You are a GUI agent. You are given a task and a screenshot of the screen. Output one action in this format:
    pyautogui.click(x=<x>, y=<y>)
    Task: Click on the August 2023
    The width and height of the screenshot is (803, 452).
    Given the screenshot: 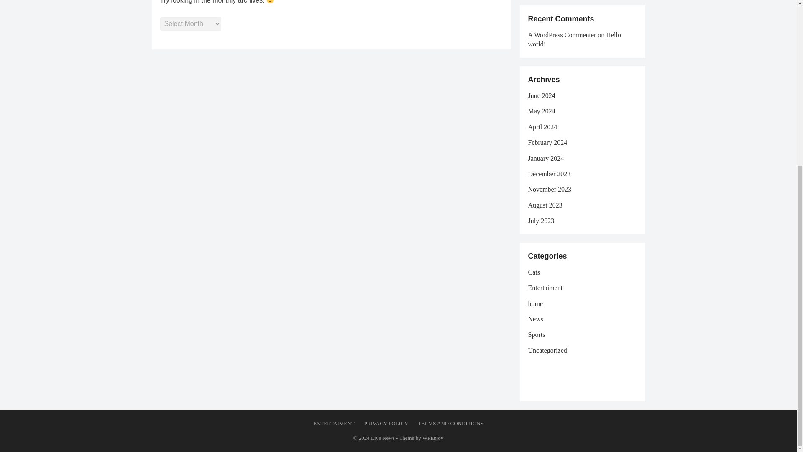 What is the action you would take?
    pyautogui.click(x=545, y=205)
    